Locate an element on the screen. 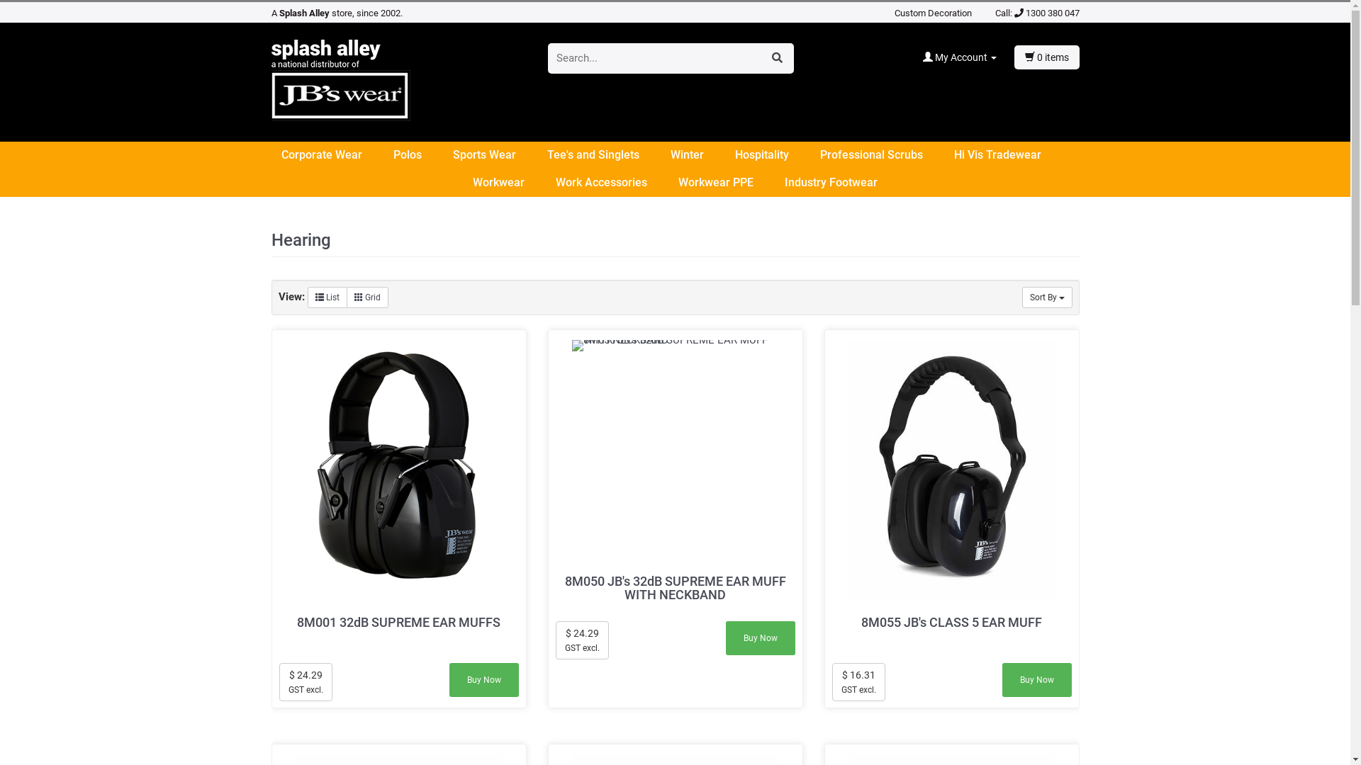 Image resolution: width=1361 pixels, height=765 pixels. Sort By is located at coordinates (1048, 297).